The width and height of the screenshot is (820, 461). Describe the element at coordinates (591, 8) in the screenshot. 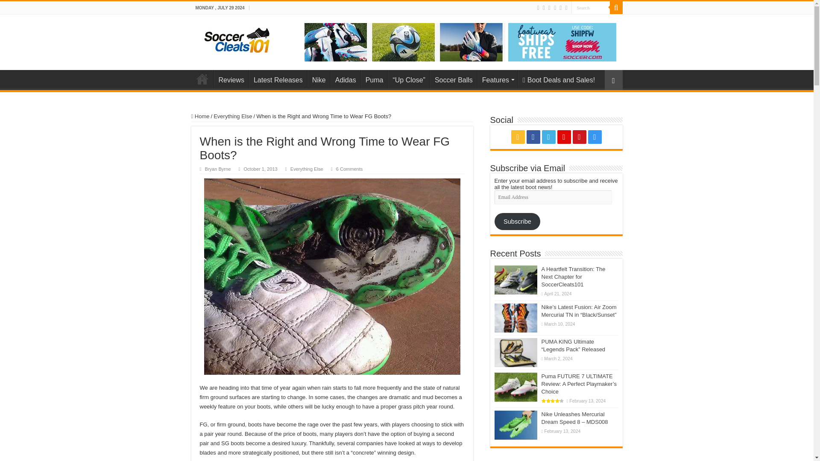

I see `Search` at that location.